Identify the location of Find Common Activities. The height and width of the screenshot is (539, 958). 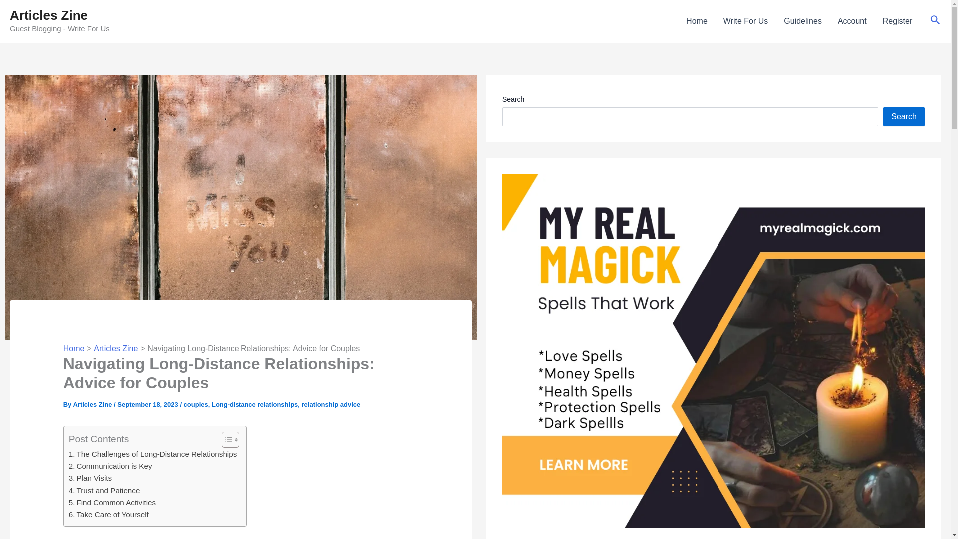
(112, 502).